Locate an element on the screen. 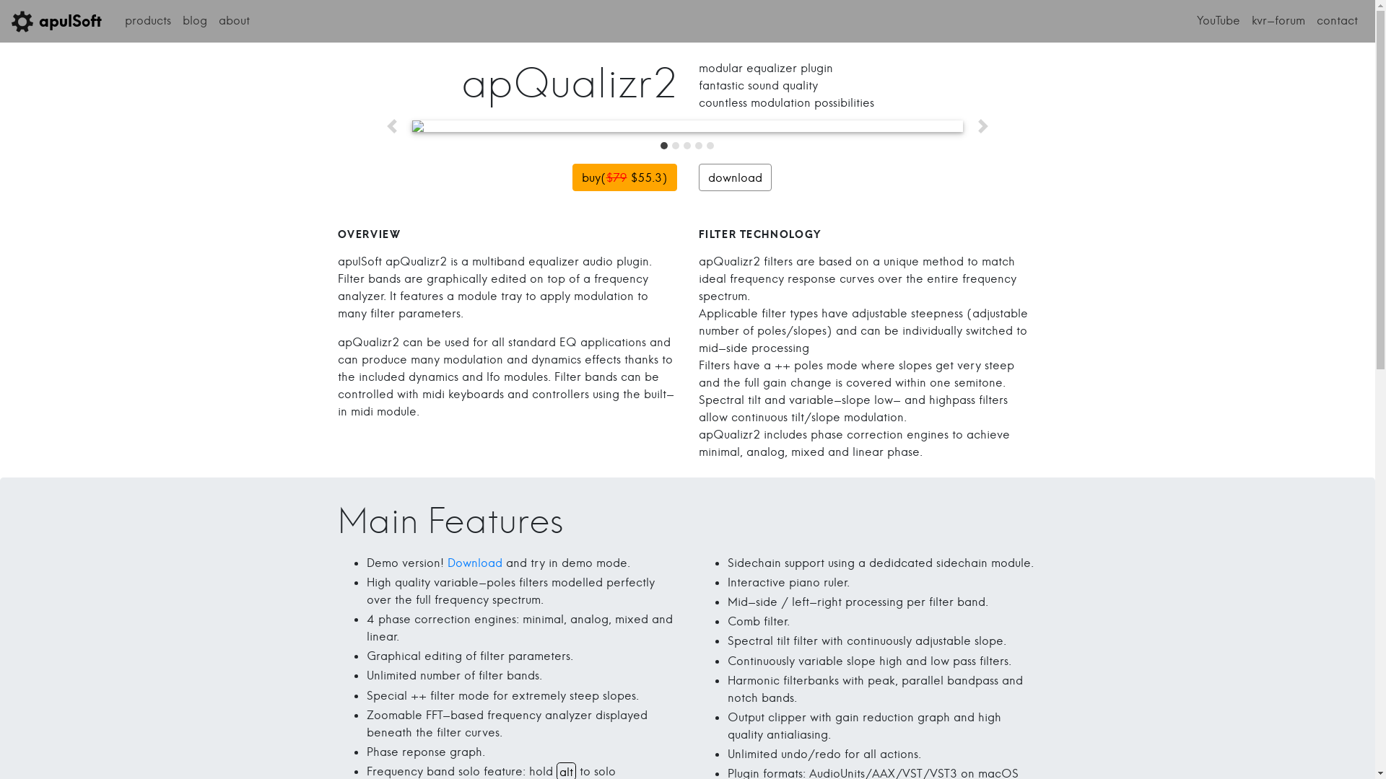 Image resolution: width=1386 pixels, height=779 pixels. Download is located at coordinates (475, 563).